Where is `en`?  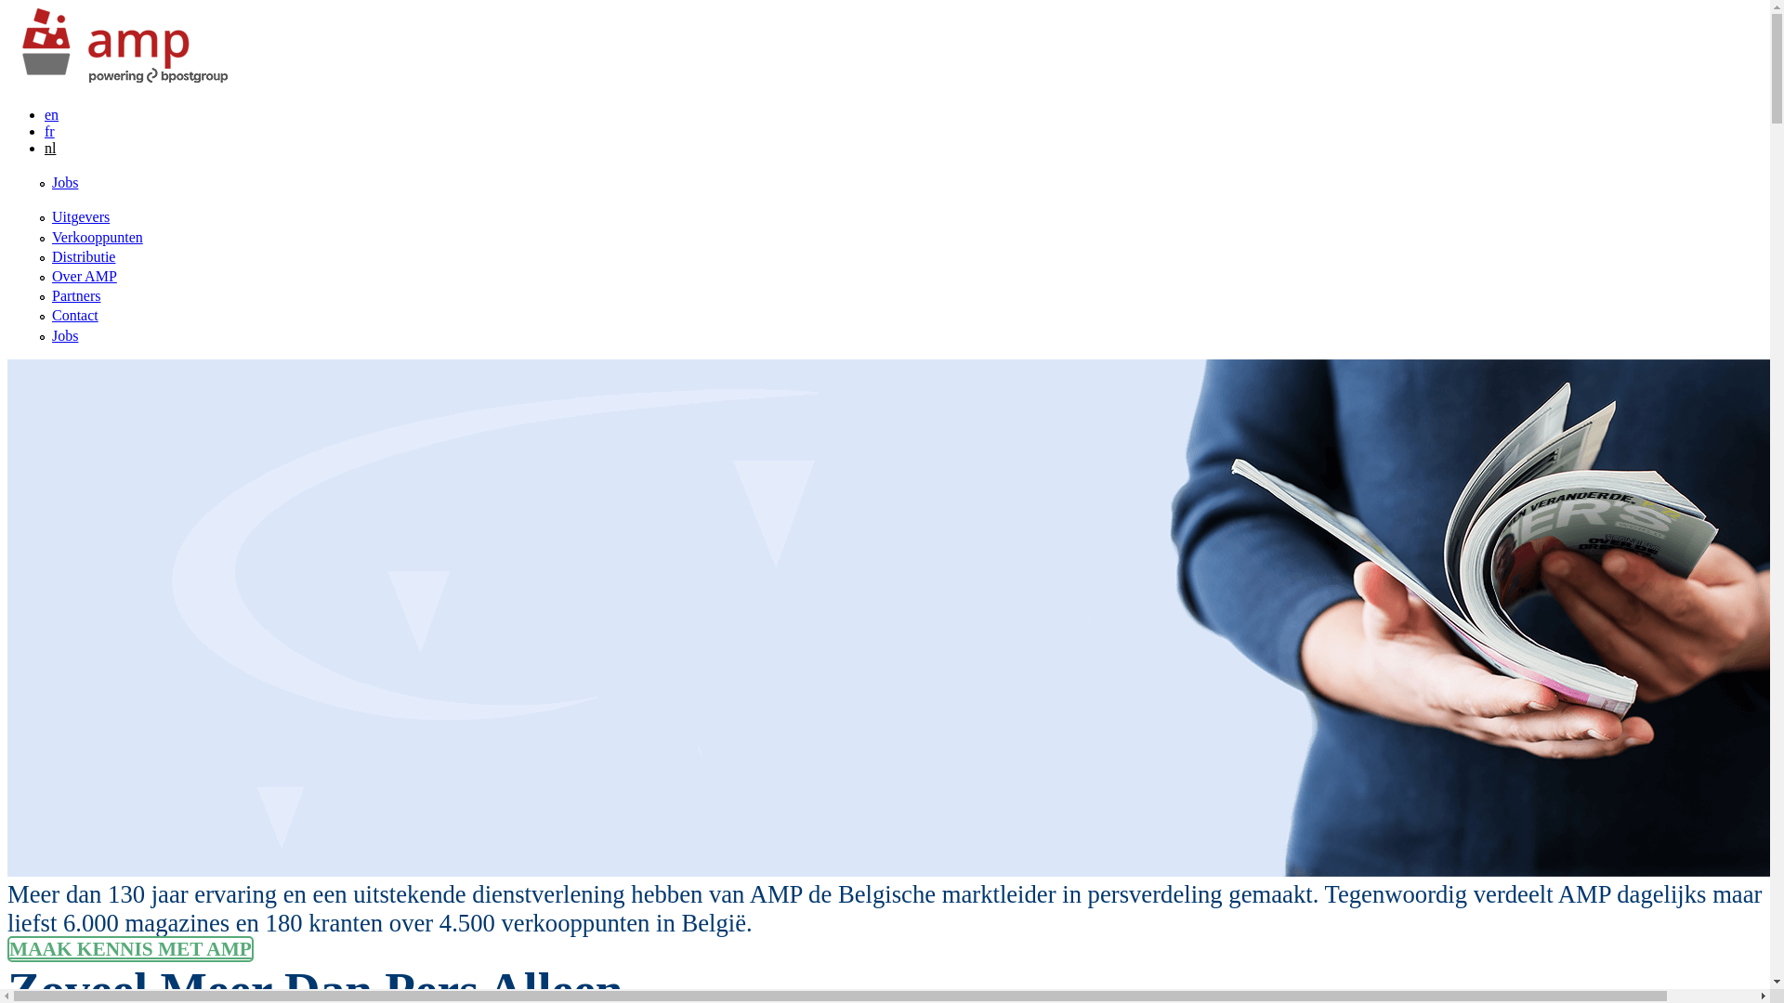 en is located at coordinates (52, 115).